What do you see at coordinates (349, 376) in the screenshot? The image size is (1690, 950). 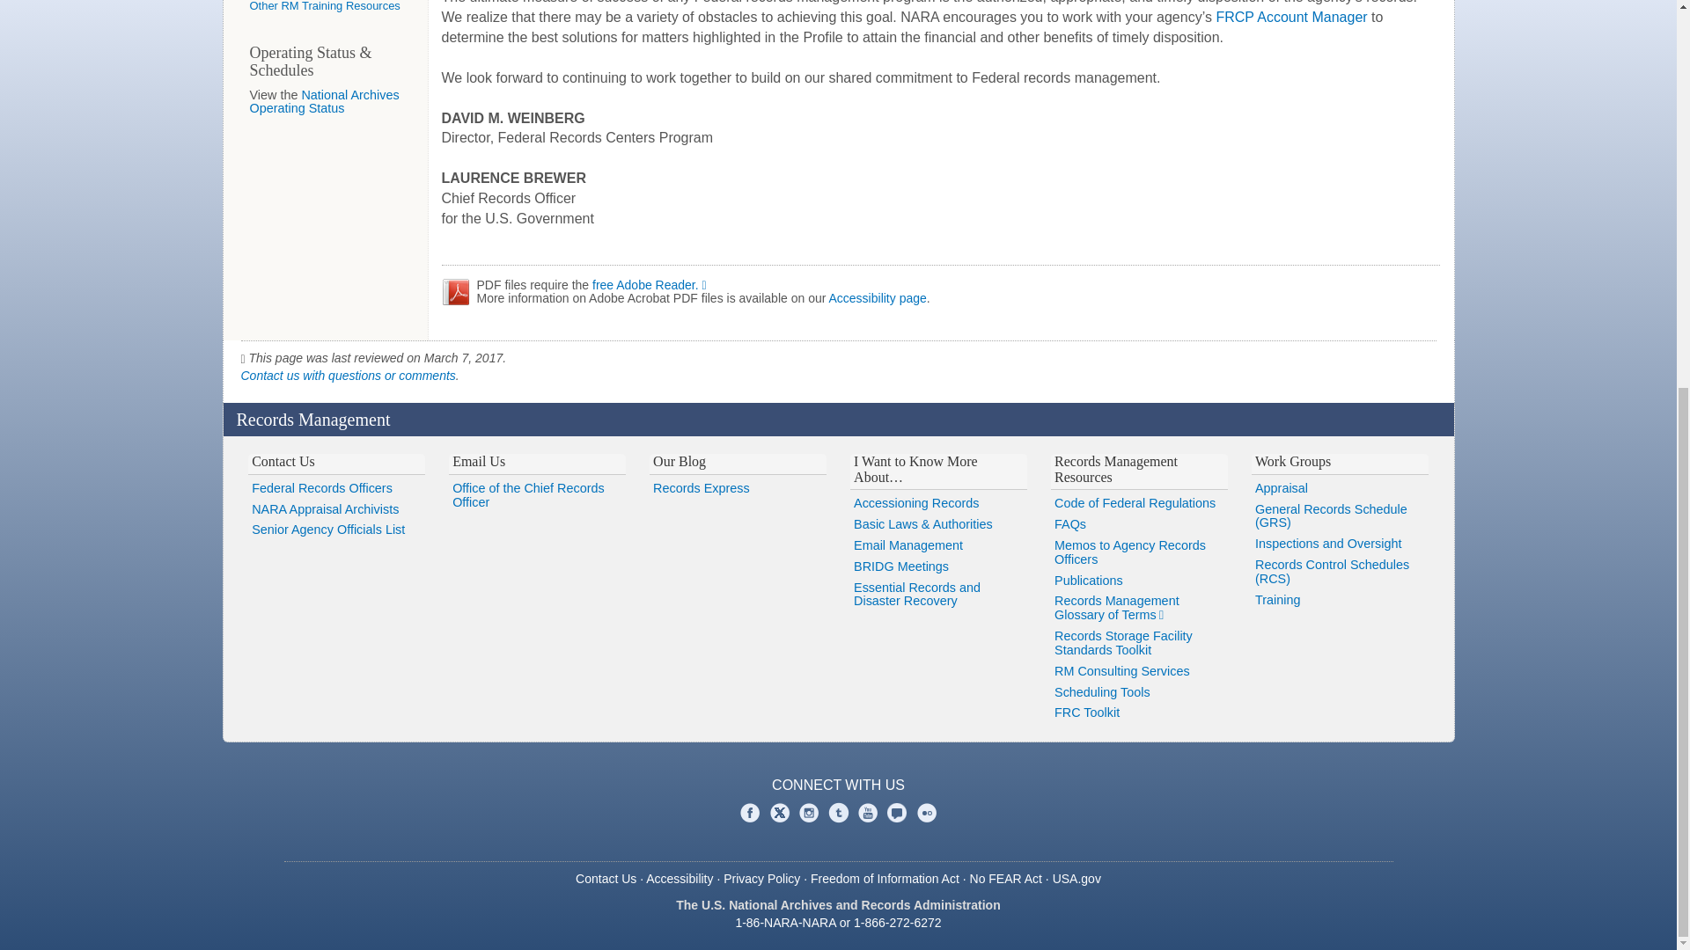 I see `Contact us with questions or comments` at bounding box center [349, 376].